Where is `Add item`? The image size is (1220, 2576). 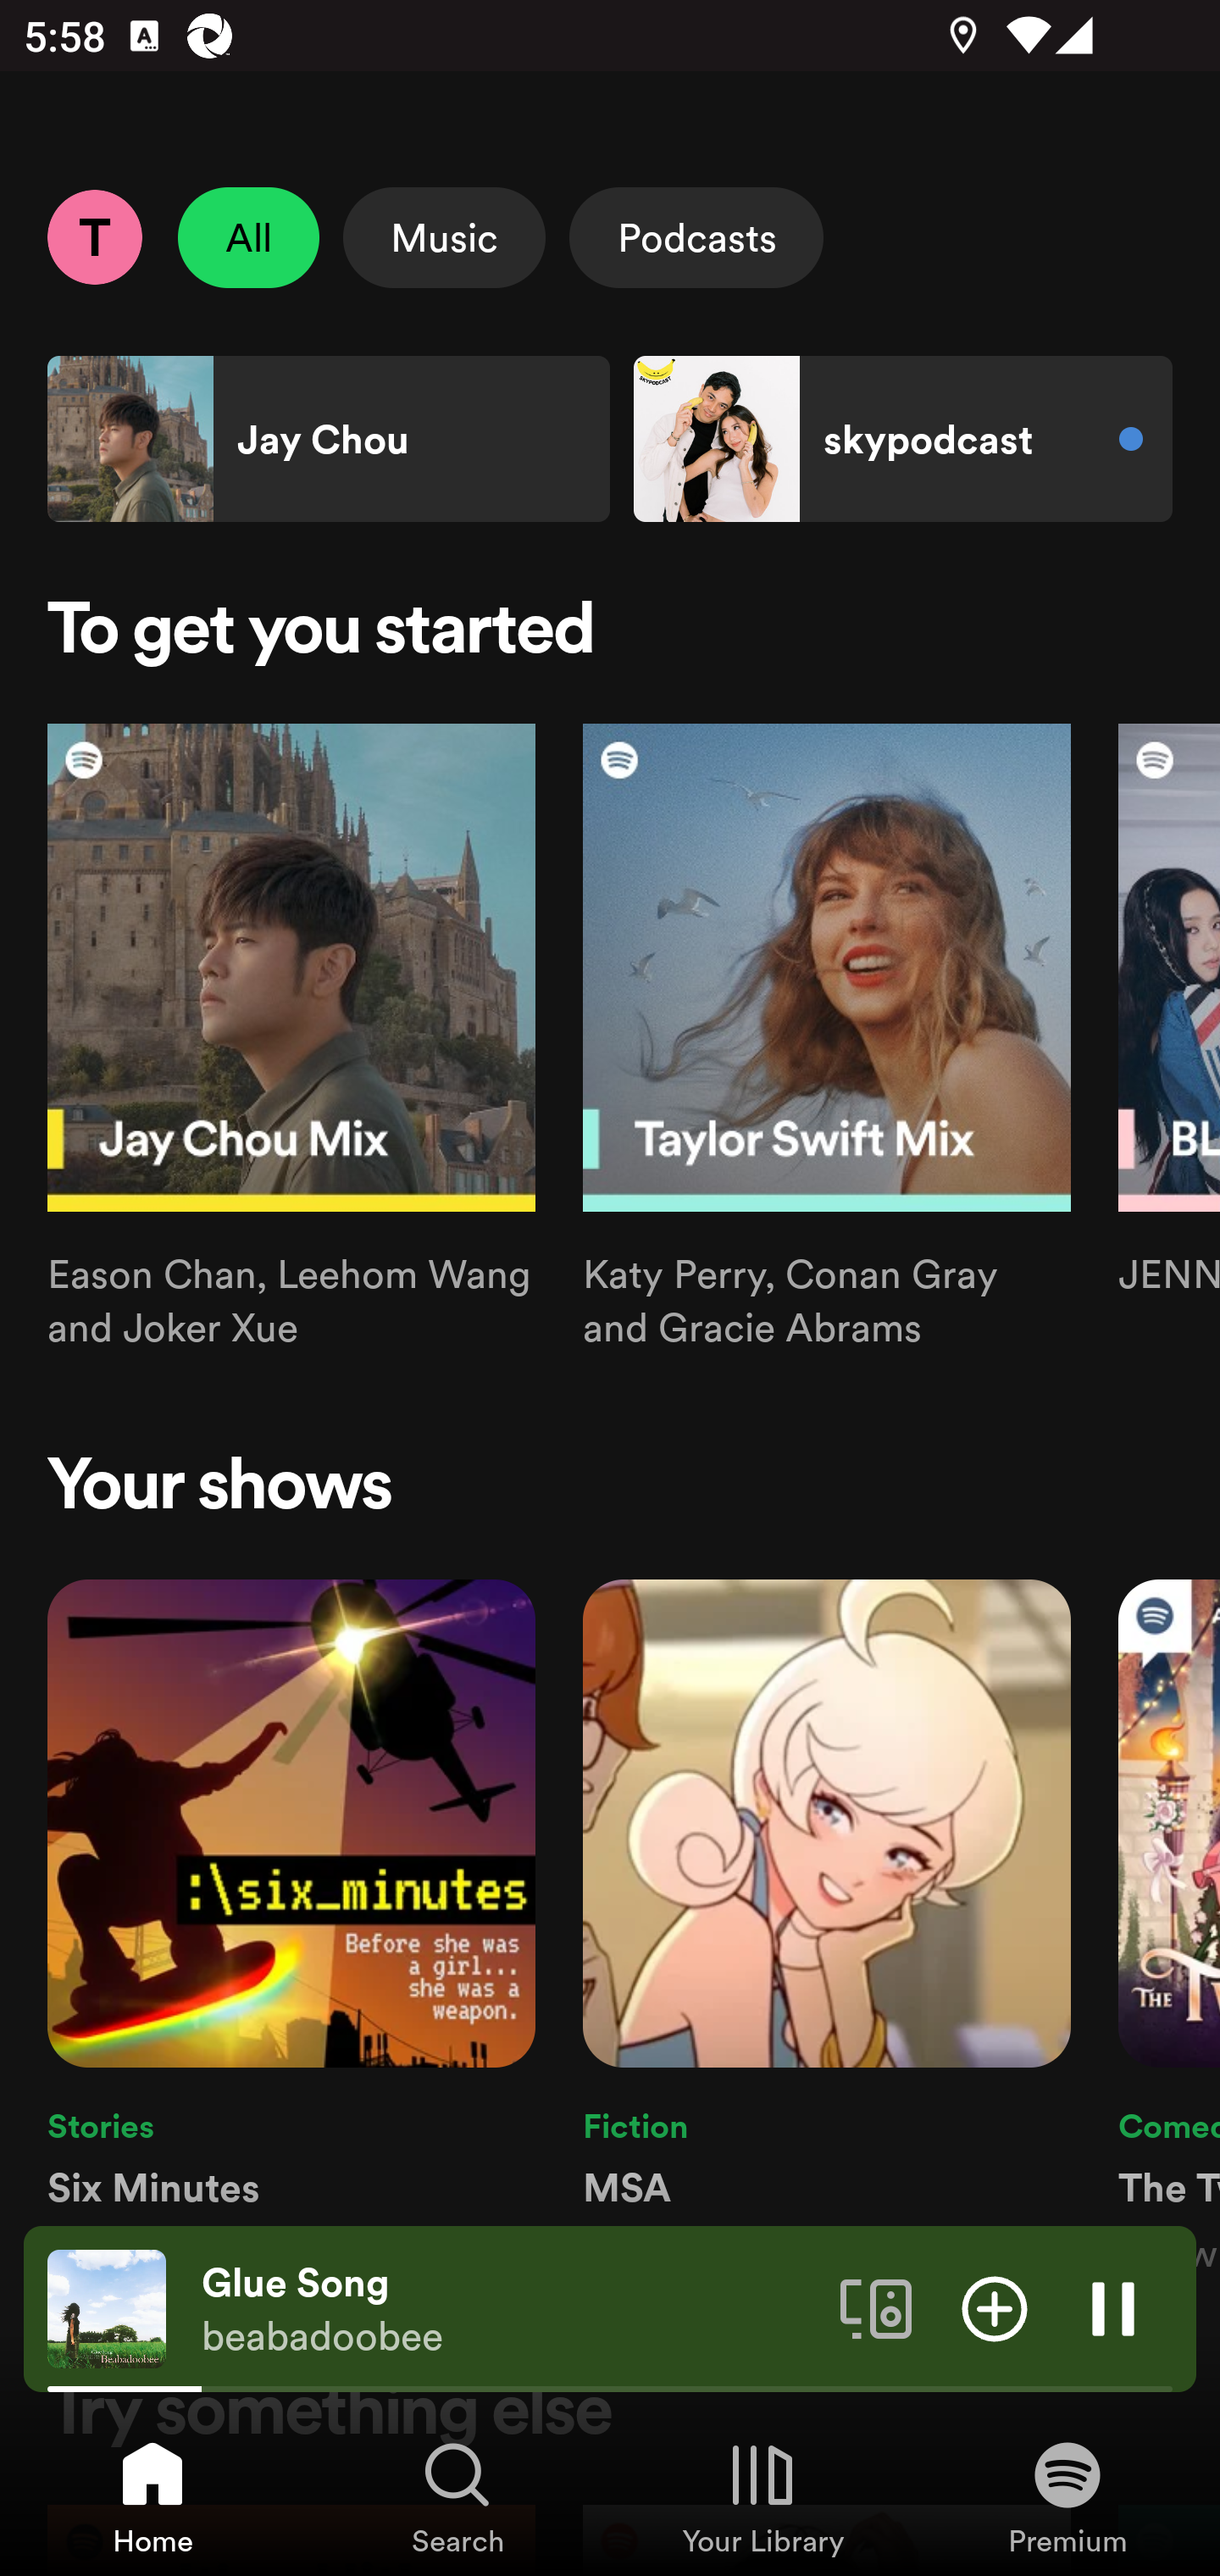
Add item is located at coordinates (995, 2307).